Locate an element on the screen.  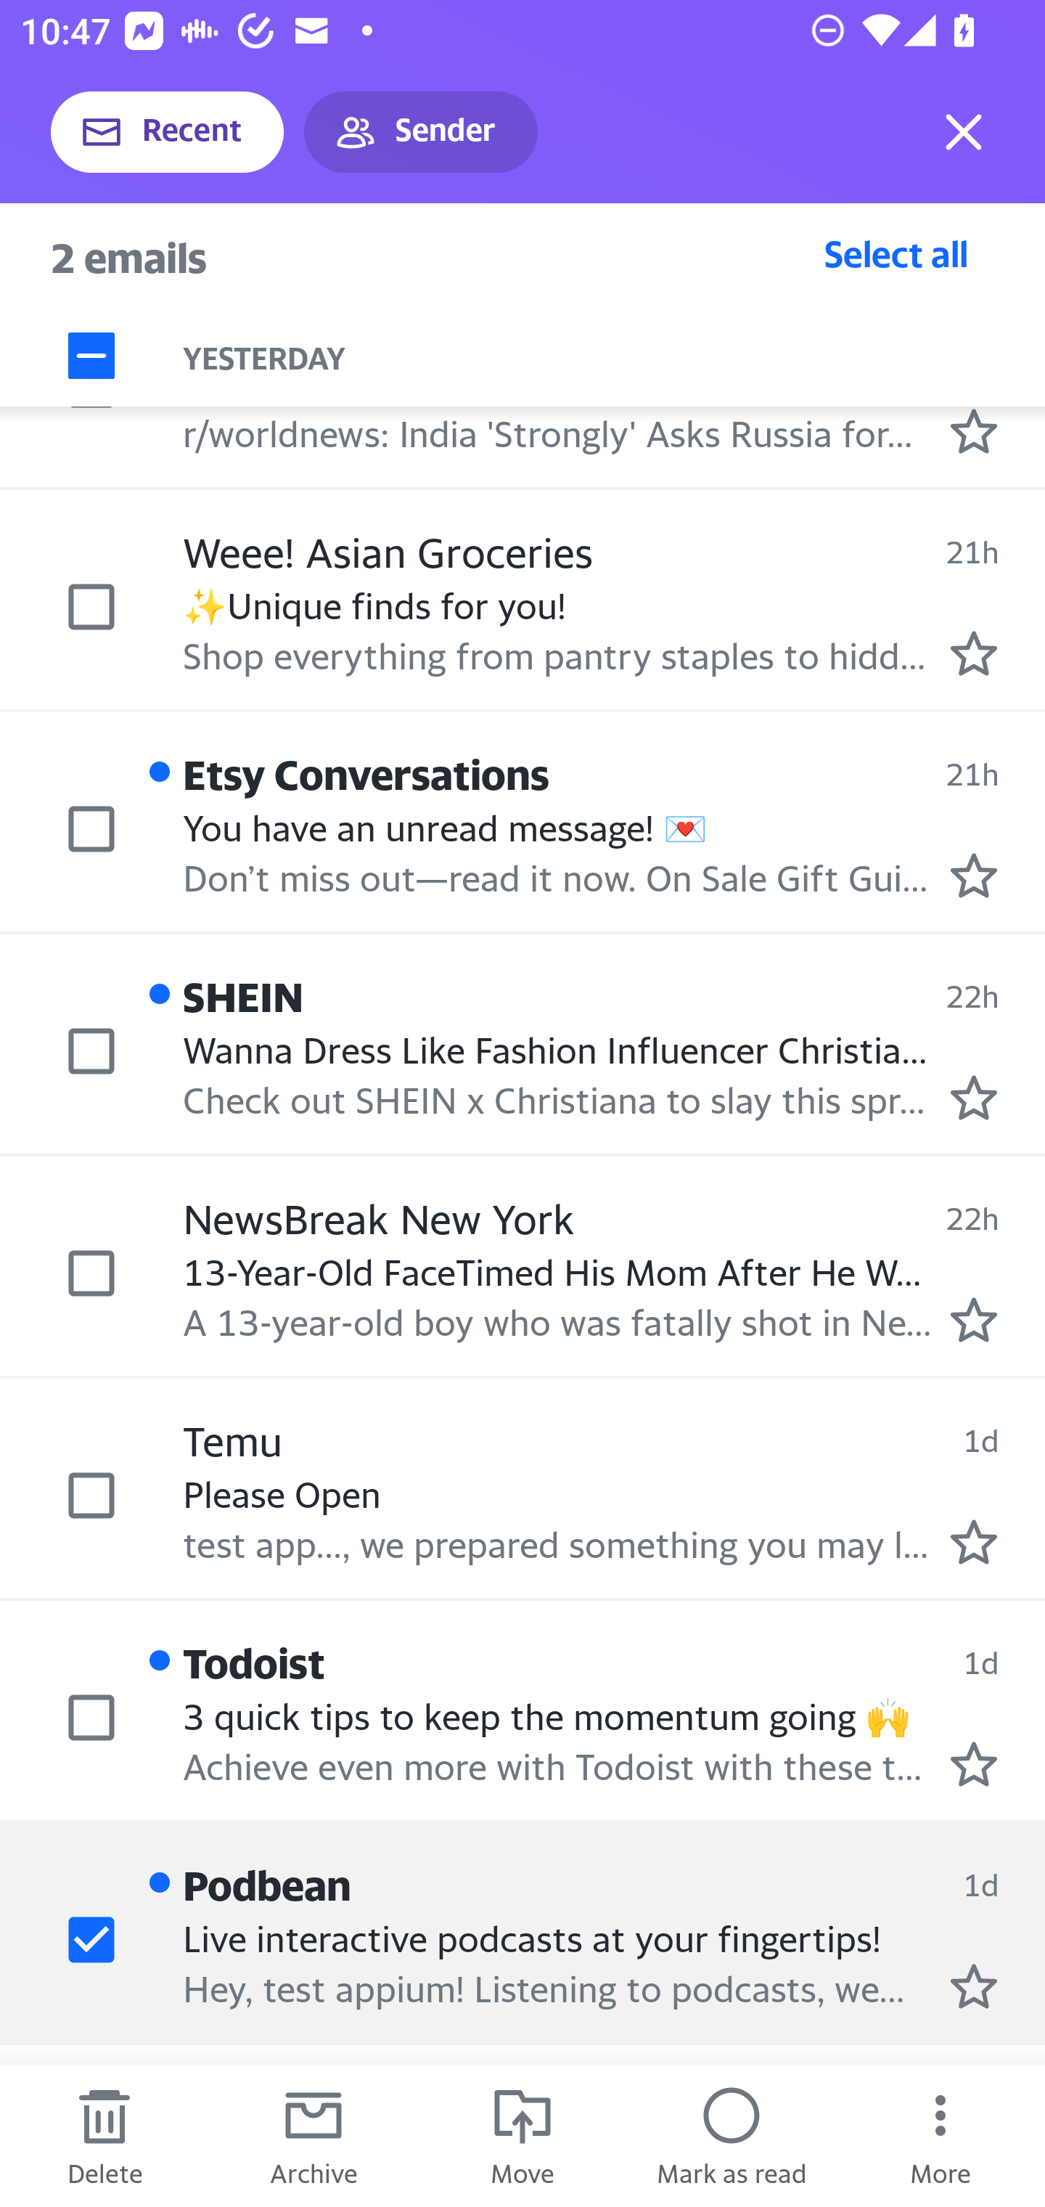
Mark as starred. is located at coordinates (974, 1986).